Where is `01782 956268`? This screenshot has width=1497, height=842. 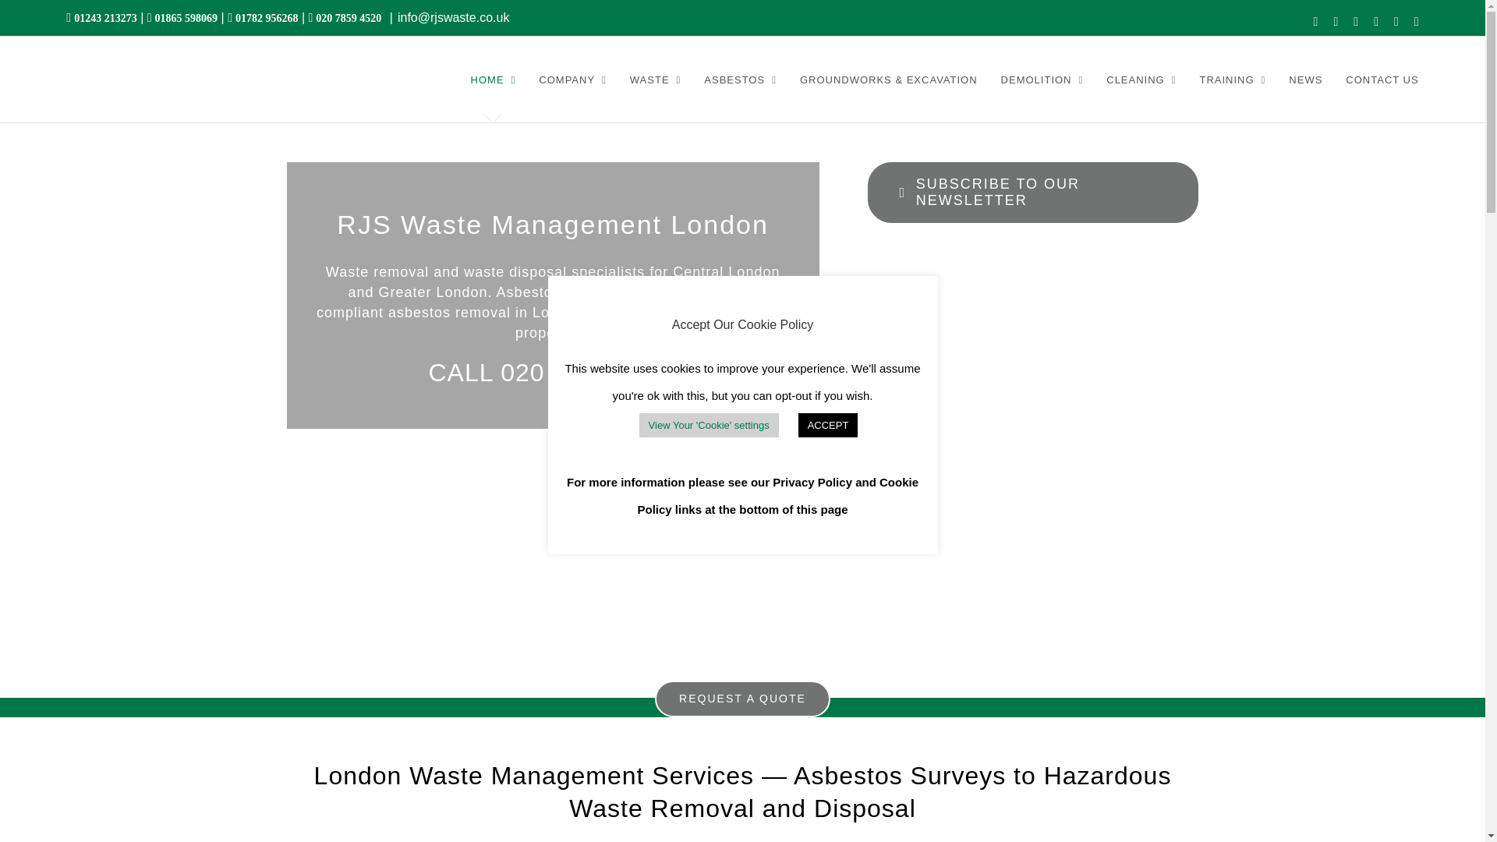
01782 956268 is located at coordinates (265, 17).